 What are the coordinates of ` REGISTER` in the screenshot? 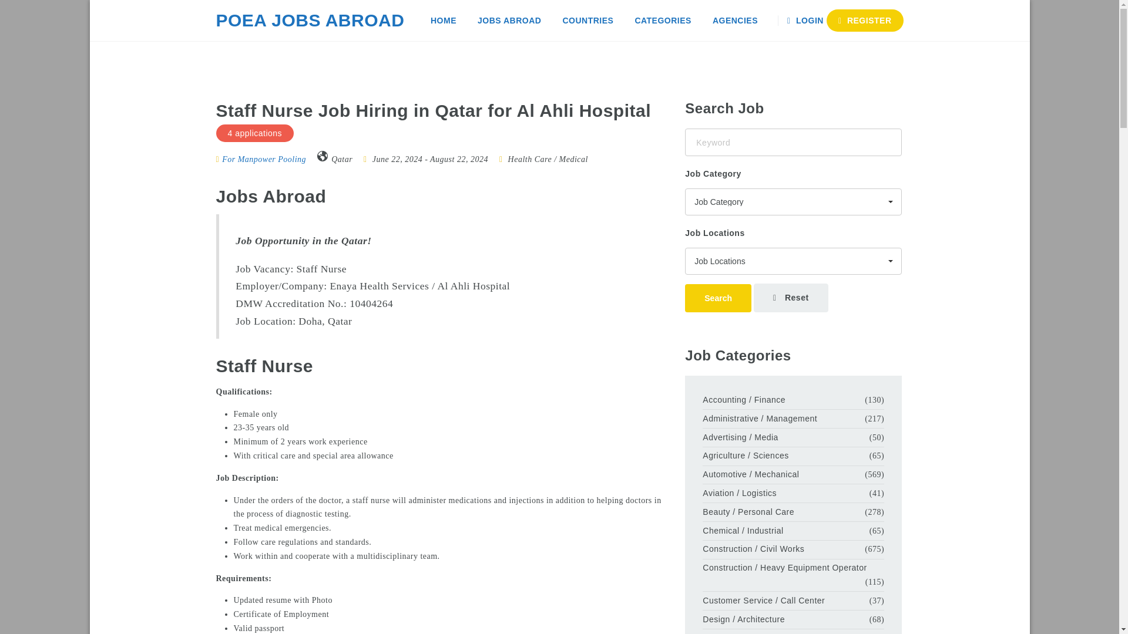 It's located at (865, 21).